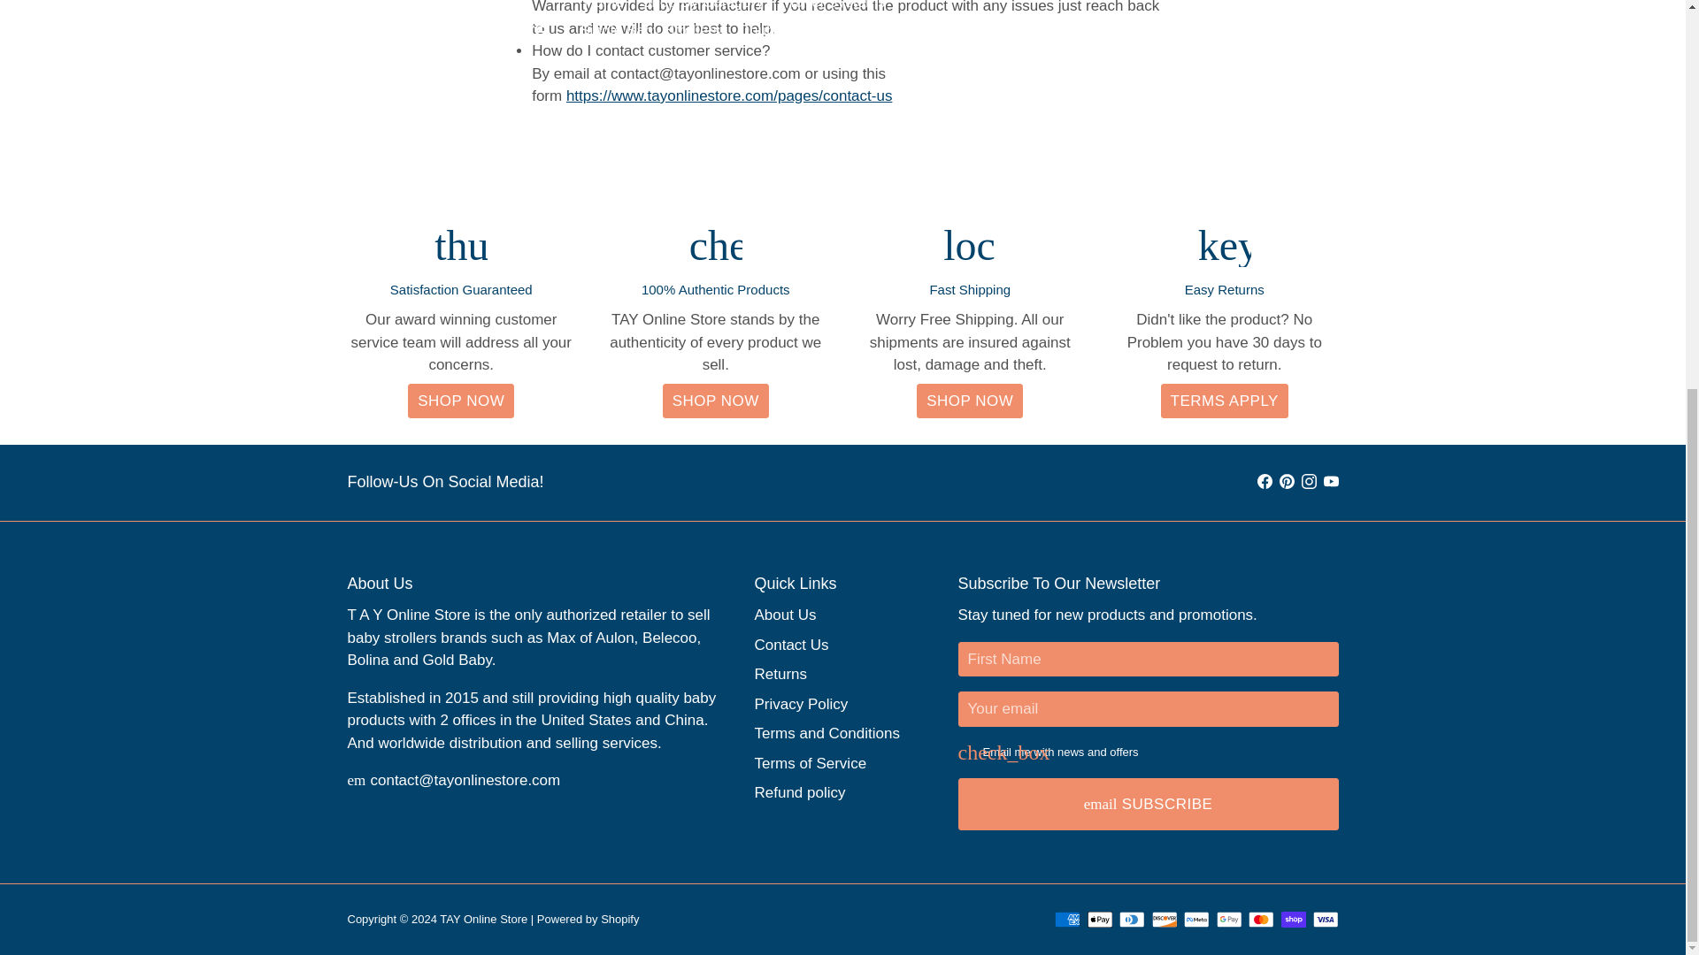 This screenshot has height=955, width=1699. I want to click on Meta Pay, so click(1196, 920).